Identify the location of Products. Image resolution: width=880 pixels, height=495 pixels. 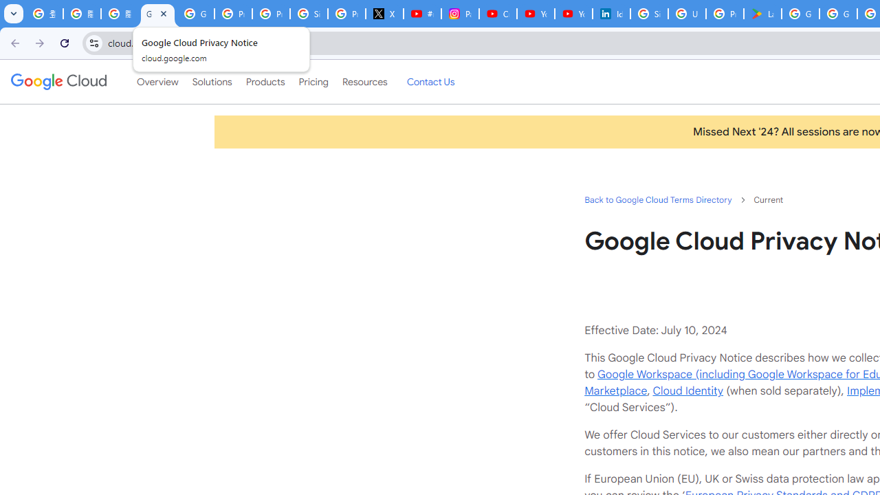
(265, 82).